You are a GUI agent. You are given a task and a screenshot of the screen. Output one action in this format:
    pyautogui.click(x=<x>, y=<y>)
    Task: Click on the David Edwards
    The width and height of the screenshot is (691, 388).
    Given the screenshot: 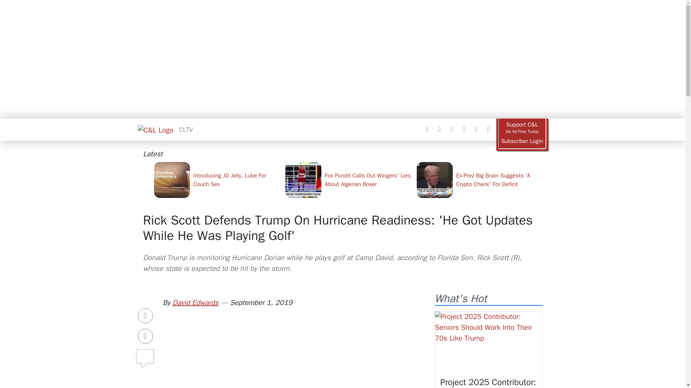 What is the action you would take?
    pyautogui.click(x=195, y=302)
    